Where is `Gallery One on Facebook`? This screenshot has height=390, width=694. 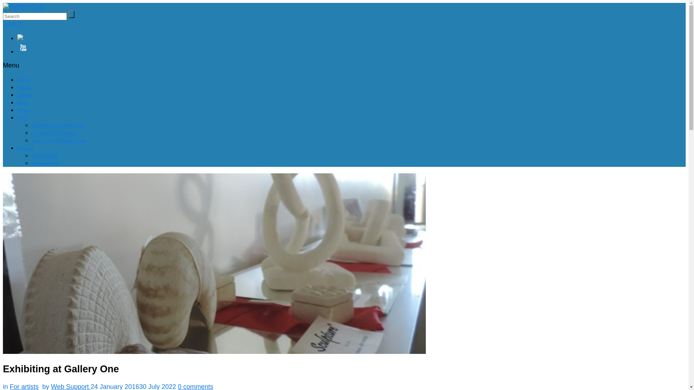 Gallery One on Facebook is located at coordinates (351, 38).